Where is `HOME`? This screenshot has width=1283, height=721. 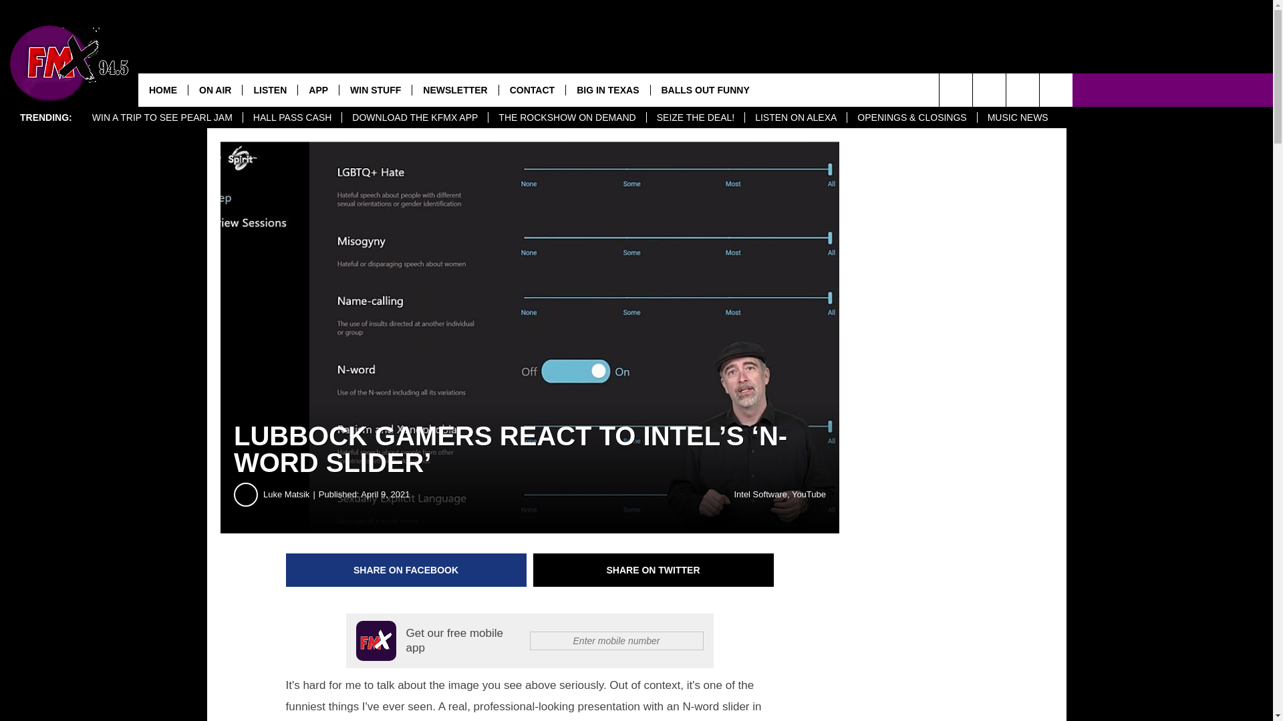
HOME is located at coordinates (163, 89).